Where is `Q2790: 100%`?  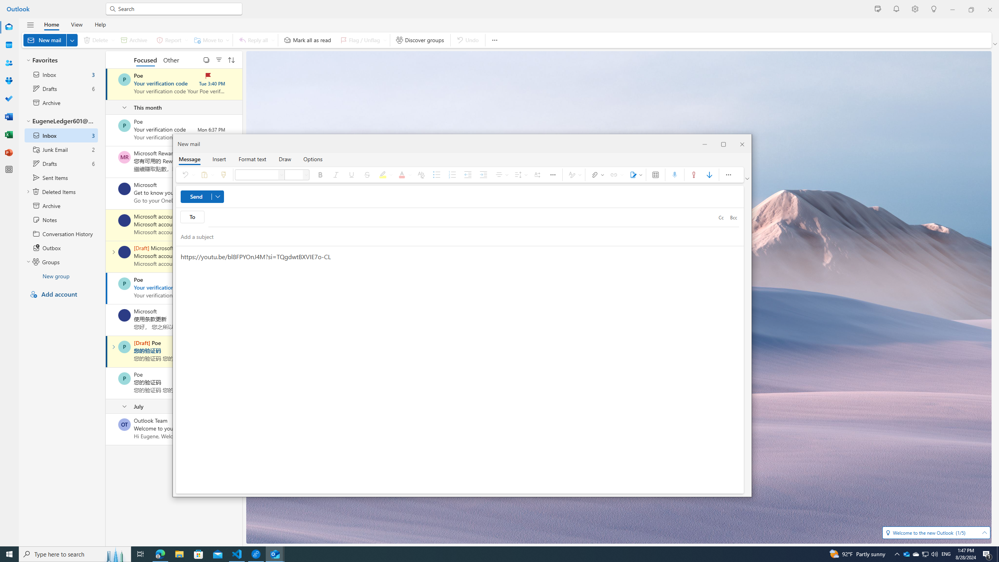
Q2790: 100% is located at coordinates (934, 554).